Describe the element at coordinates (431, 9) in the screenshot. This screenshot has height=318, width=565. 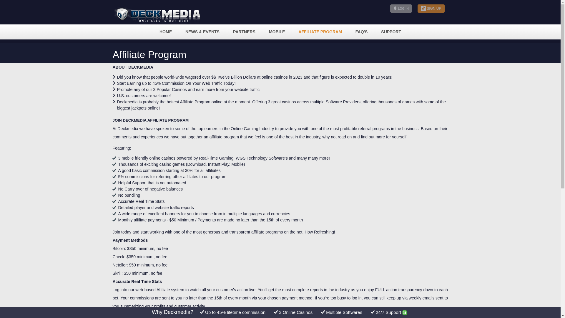
I see `SIGN UP` at that location.